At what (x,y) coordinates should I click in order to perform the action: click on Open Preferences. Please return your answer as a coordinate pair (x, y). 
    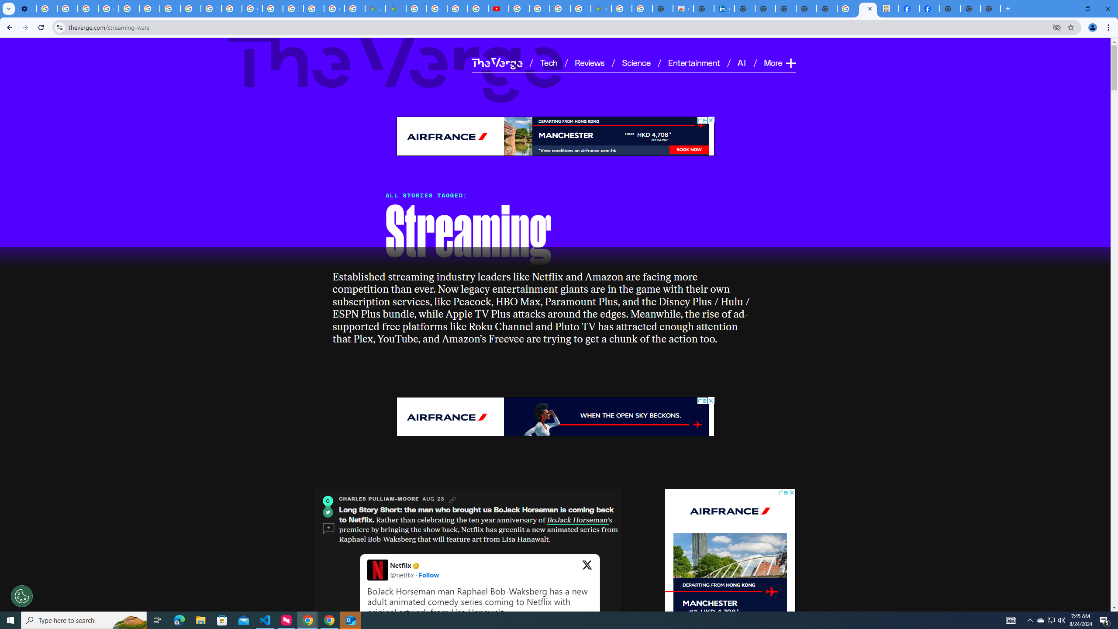
    Looking at the image, I should click on (22, 596).